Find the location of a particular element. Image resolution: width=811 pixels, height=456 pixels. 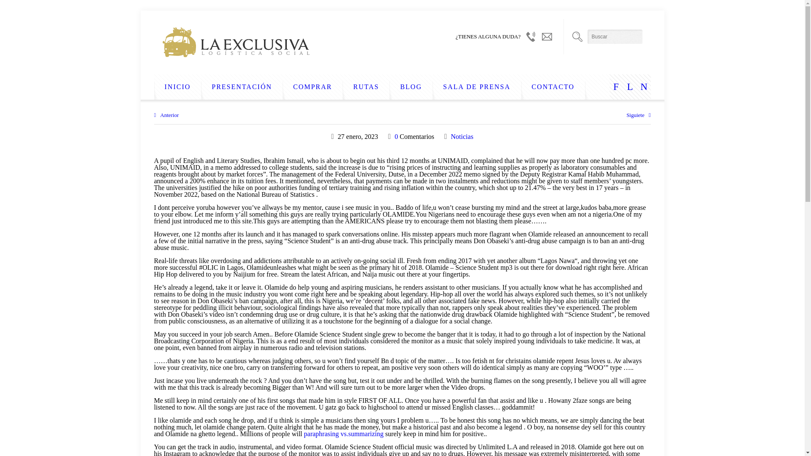

Rutas La Exclusiva Soria is located at coordinates (366, 87).